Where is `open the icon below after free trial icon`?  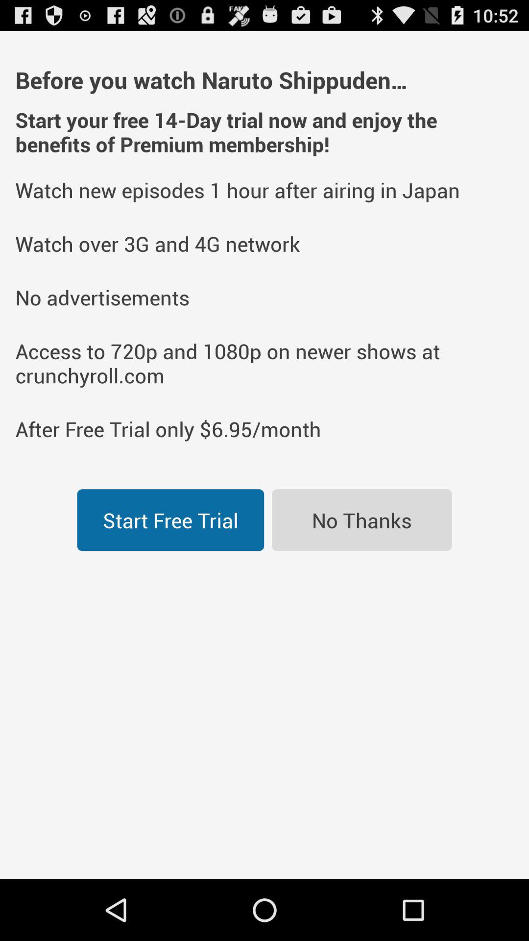
open the icon below after free trial icon is located at coordinates (361, 520).